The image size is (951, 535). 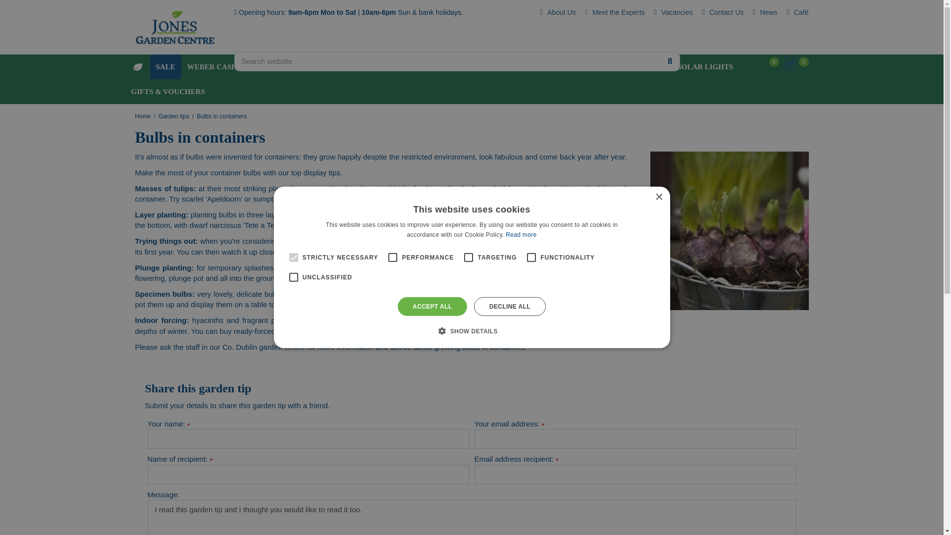 What do you see at coordinates (766, 62) in the screenshot?
I see `No items in wishlist` at bounding box center [766, 62].